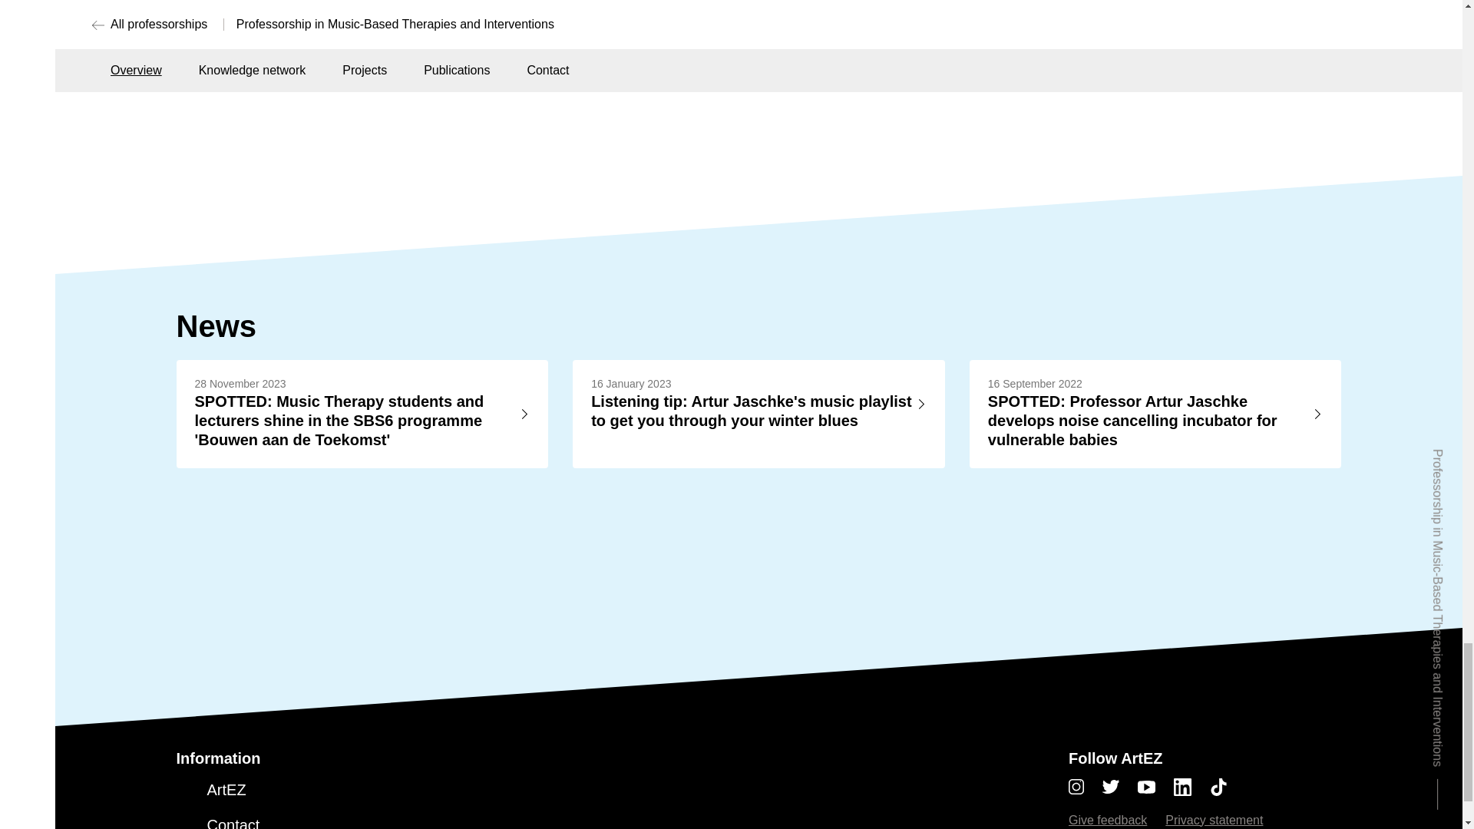 The height and width of the screenshot is (829, 1474). What do you see at coordinates (1107, 820) in the screenshot?
I see `Give feedback` at bounding box center [1107, 820].